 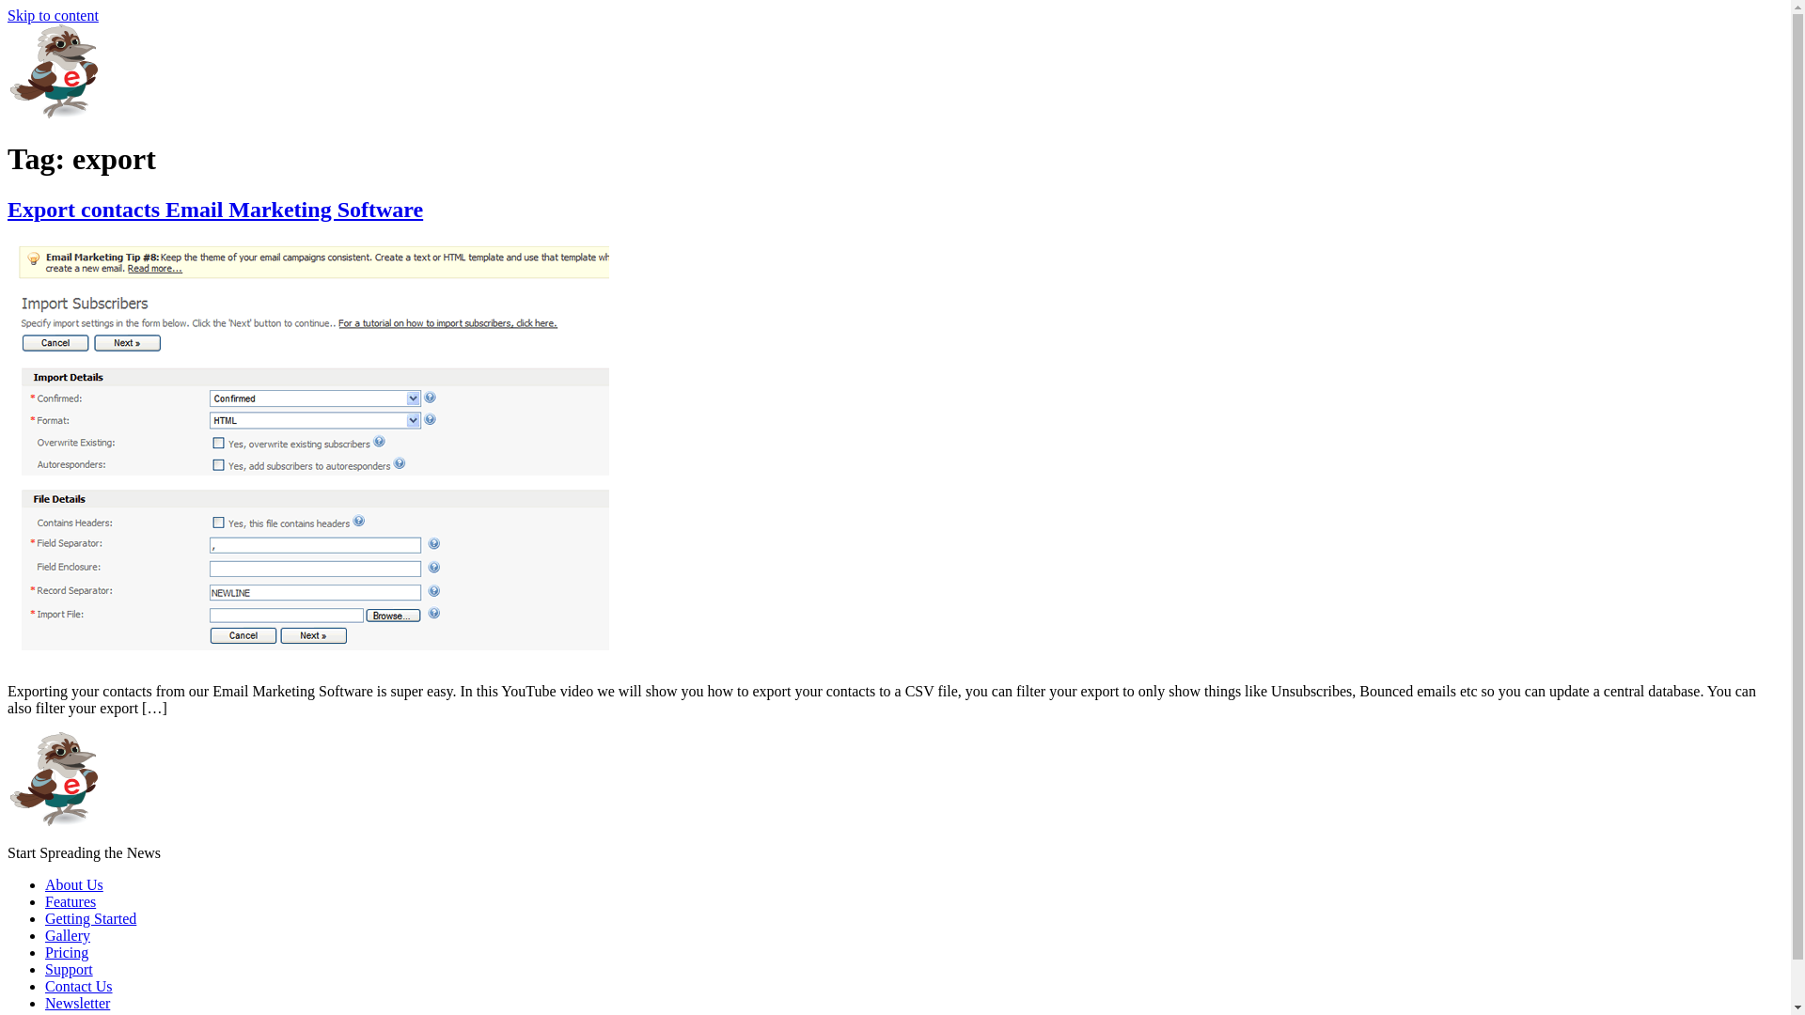 I want to click on Newsletter, so click(x=77, y=1004).